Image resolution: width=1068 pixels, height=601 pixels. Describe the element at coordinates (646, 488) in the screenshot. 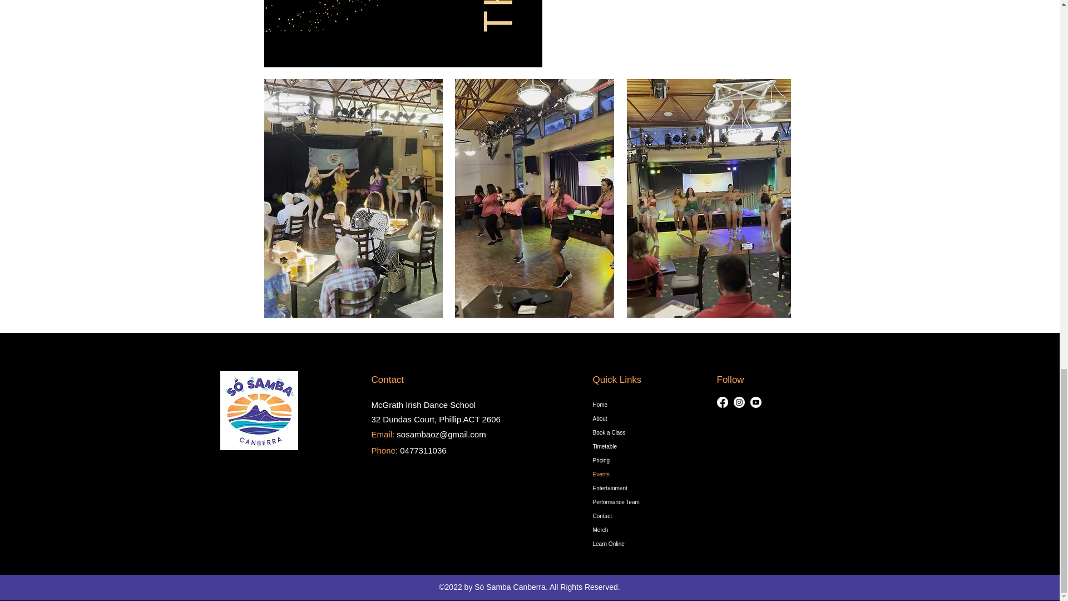

I see `Entertainment` at that location.